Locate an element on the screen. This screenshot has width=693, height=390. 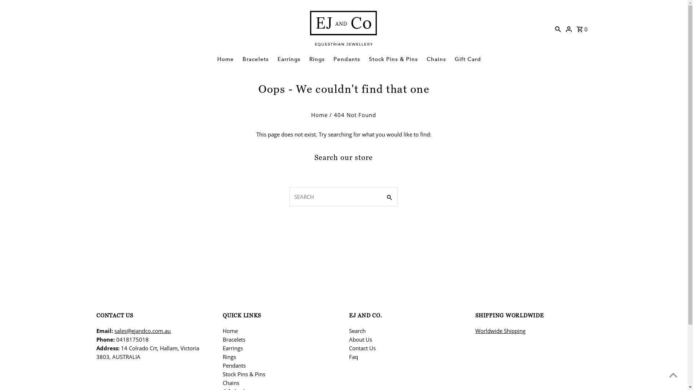
Worldwide Shipping is located at coordinates (500, 331).